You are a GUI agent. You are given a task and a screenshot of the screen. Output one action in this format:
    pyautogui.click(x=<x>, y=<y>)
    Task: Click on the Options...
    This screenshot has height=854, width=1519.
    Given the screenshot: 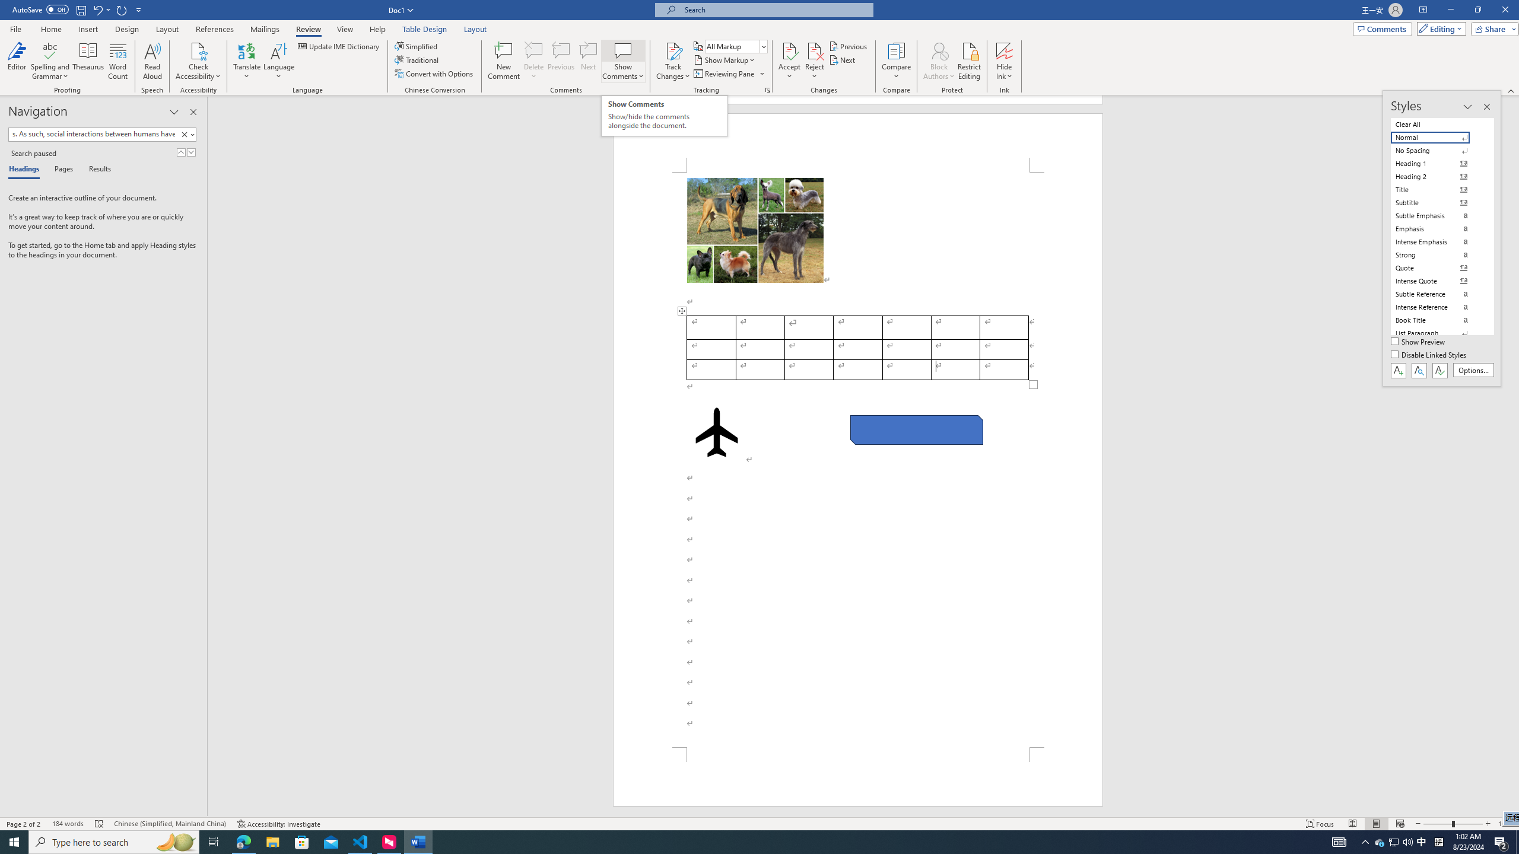 What is the action you would take?
    pyautogui.click(x=1474, y=370)
    